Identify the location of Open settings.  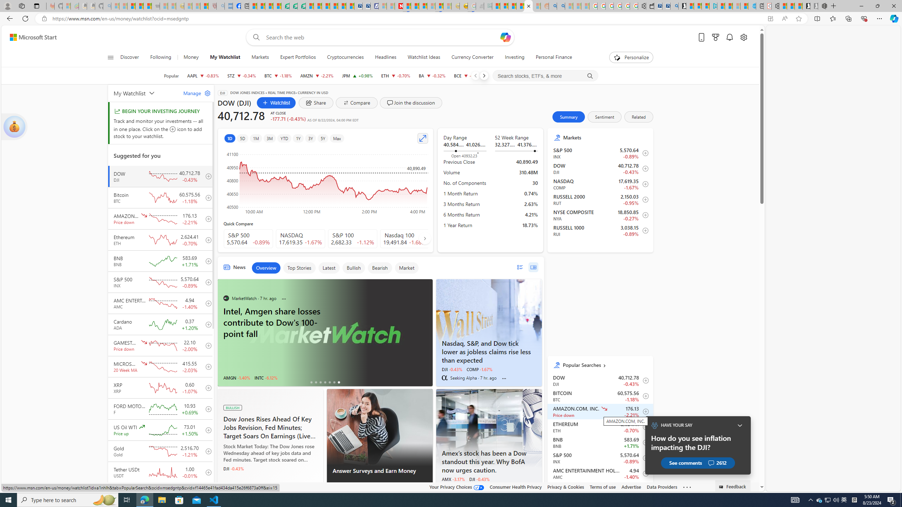
(743, 37).